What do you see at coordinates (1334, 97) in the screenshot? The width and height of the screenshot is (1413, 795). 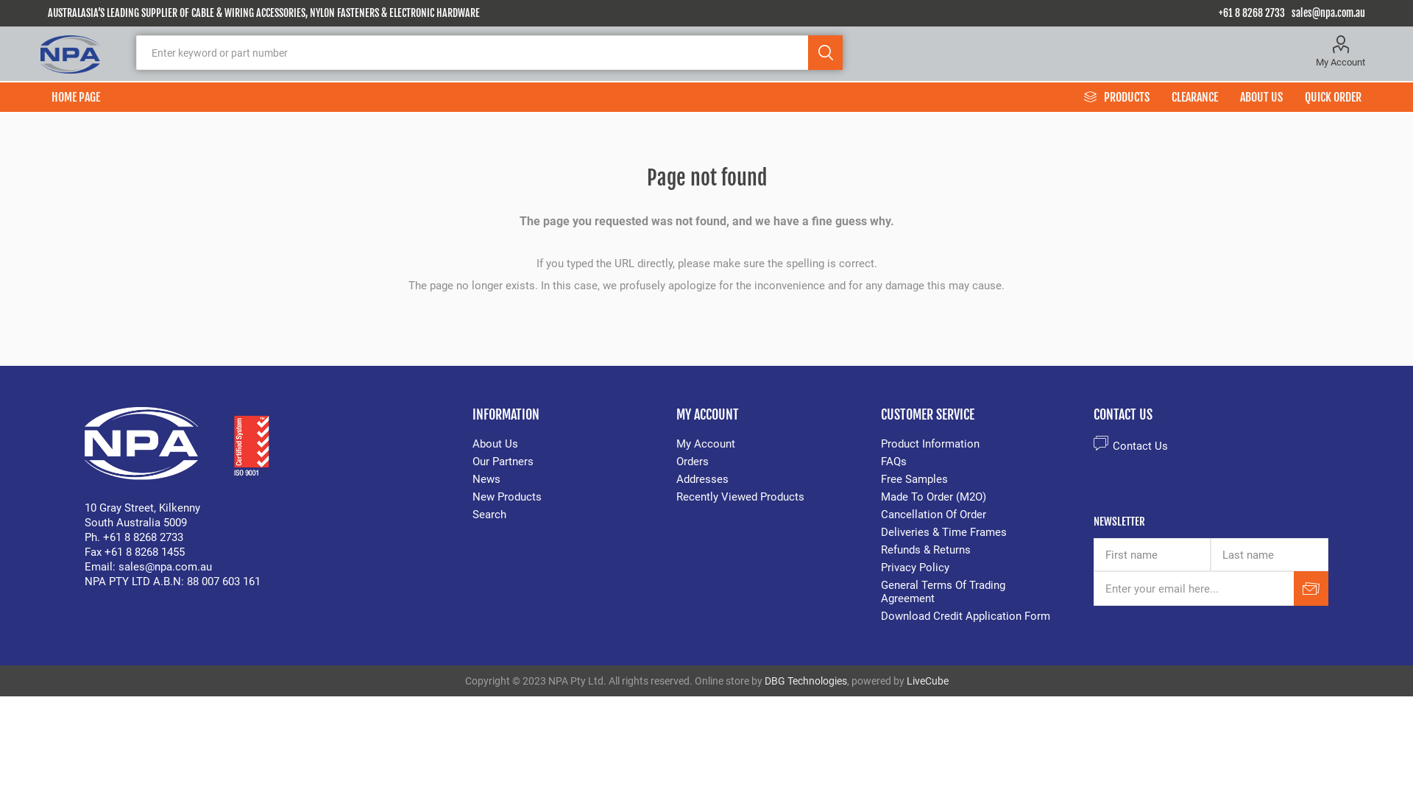 I see `QUICK ORDER` at bounding box center [1334, 97].